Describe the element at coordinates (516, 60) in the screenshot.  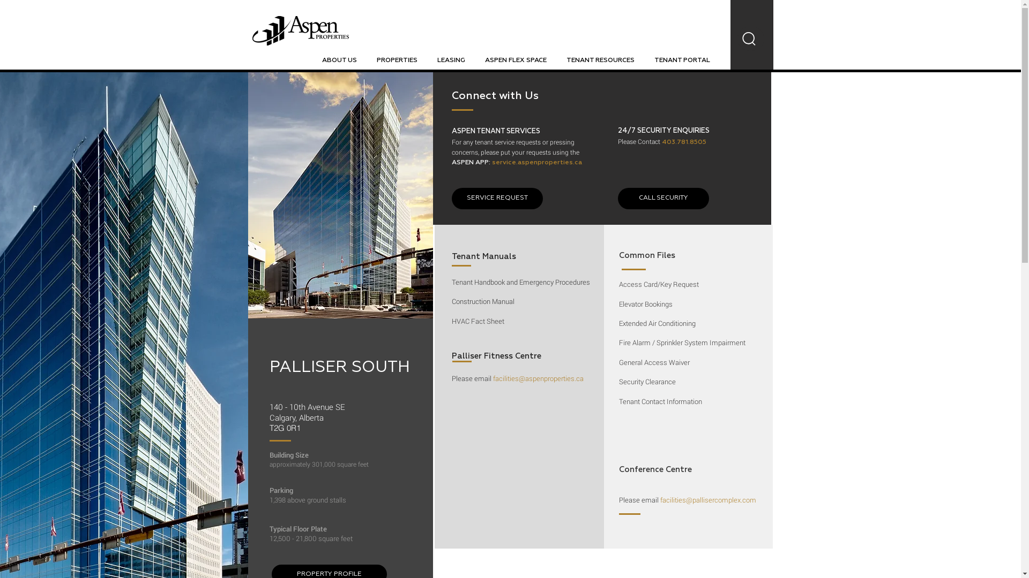
I see `ASPEN FLEX SPACE` at that location.